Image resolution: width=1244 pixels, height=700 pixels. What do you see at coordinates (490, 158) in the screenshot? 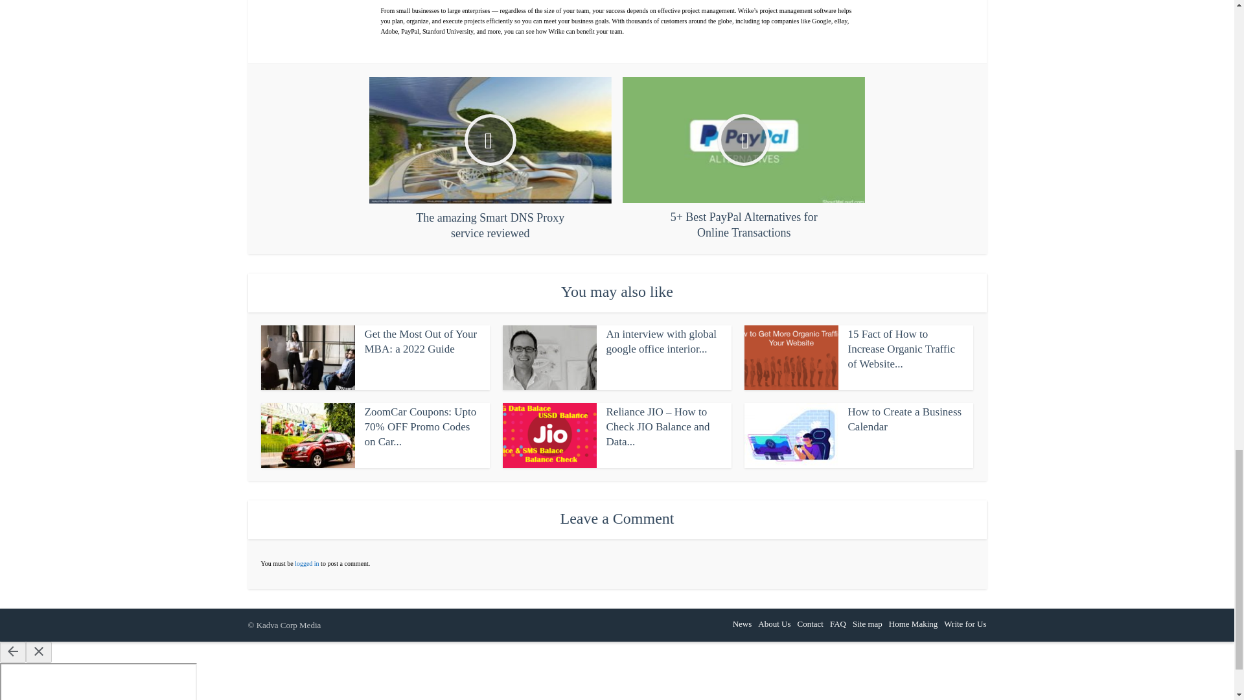
I see `The amazing Smart DNS Proxy service reviewed` at bounding box center [490, 158].